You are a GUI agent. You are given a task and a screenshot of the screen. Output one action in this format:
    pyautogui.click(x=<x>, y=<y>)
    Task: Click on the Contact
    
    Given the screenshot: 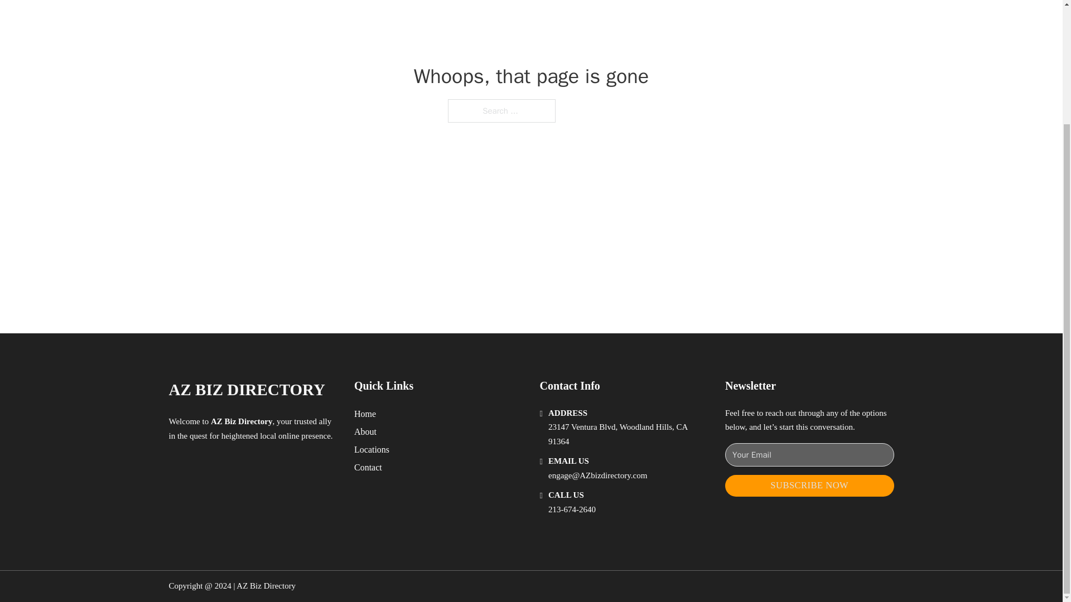 What is the action you would take?
    pyautogui.click(x=368, y=467)
    